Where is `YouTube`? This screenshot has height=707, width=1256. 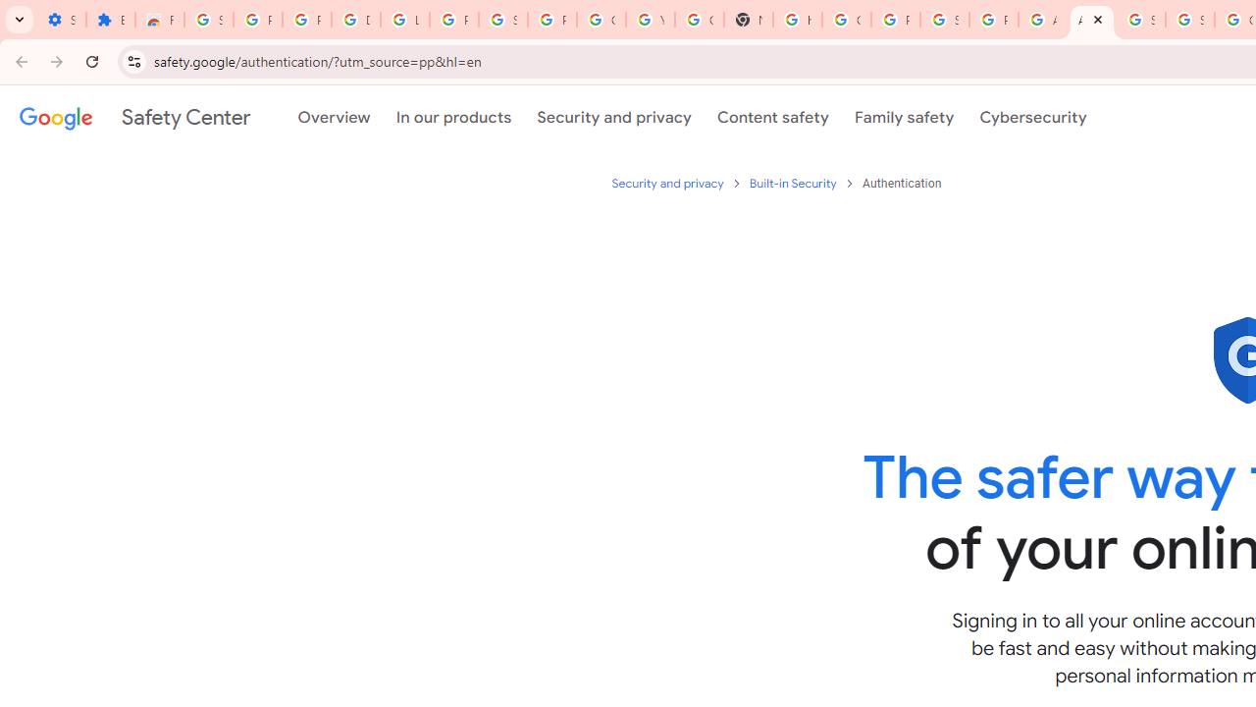
YouTube is located at coordinates (650, 20).